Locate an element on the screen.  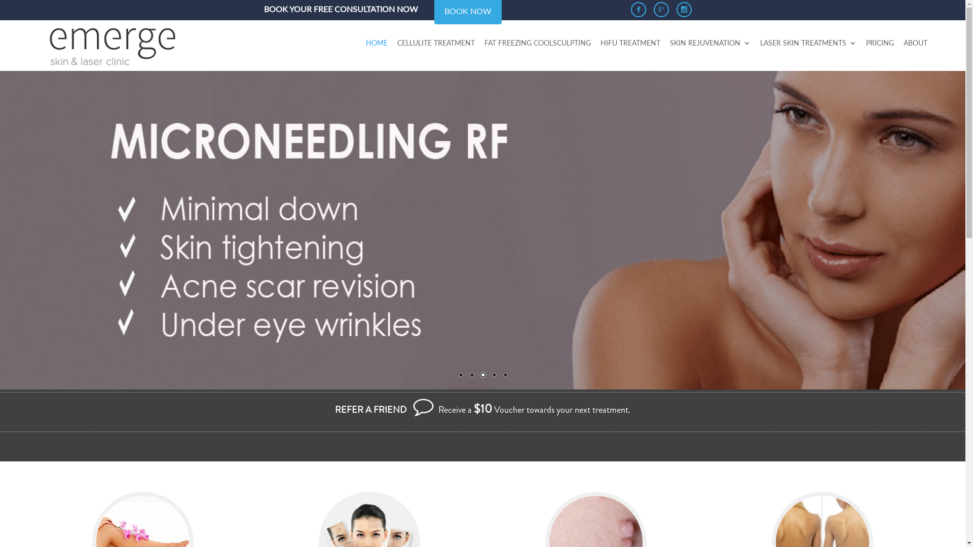
HIFU TREATMENT is located at coordinates (630, 52).